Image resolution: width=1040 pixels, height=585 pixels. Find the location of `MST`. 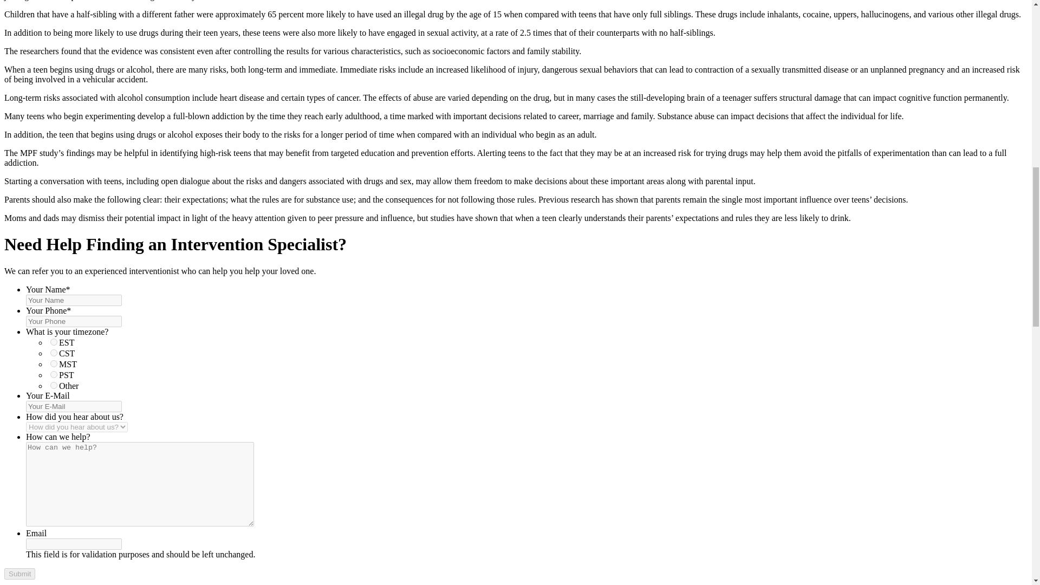

MST is located at coordinates (53, 364).